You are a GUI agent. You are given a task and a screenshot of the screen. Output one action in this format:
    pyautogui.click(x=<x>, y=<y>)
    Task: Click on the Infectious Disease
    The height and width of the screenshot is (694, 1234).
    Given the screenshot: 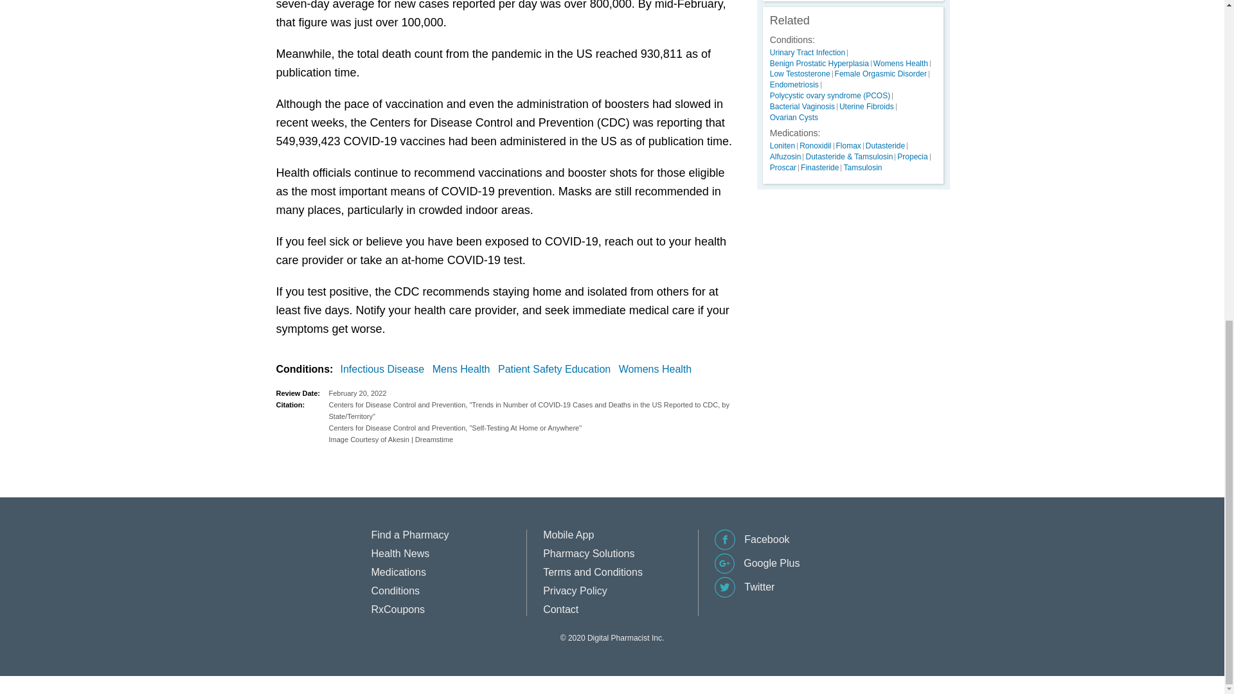 What is the action you would take?
    pyautogui.click(x=384, y=369)
    